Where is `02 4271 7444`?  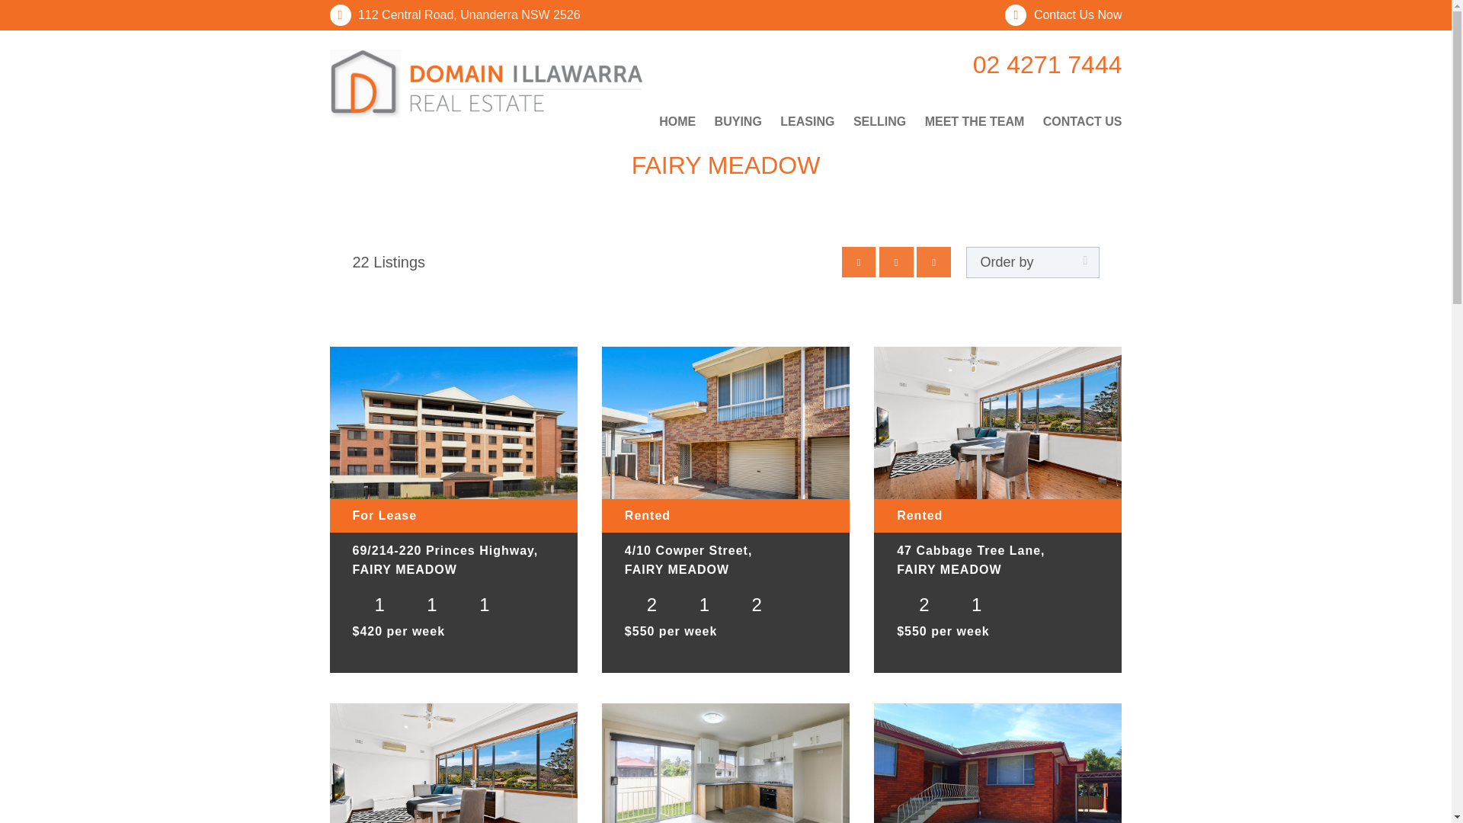
02 4271 7444 is located at coordinates (1025, 65).